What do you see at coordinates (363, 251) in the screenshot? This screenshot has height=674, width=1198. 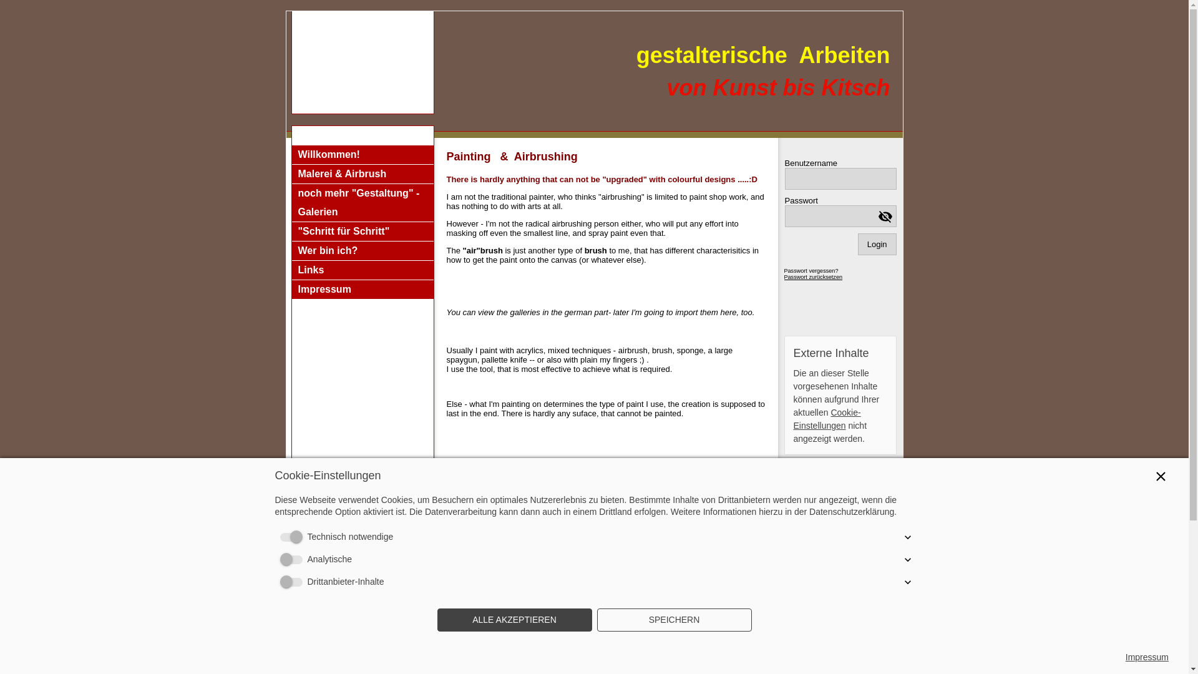 I see `Wer bin ich?` at bounding box center [363, 251].